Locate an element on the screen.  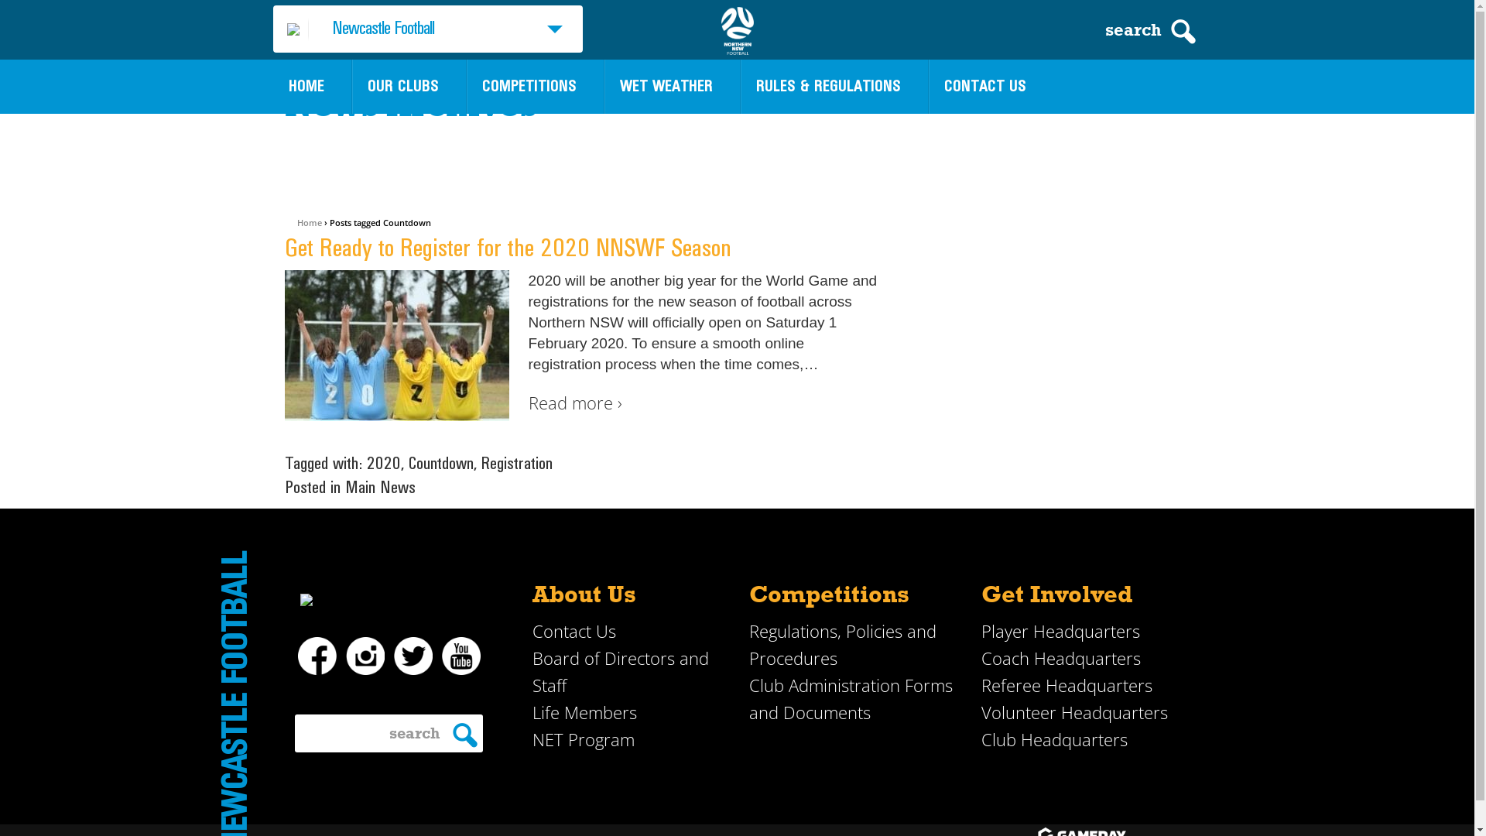
S is located at coordinates (1183, 32).